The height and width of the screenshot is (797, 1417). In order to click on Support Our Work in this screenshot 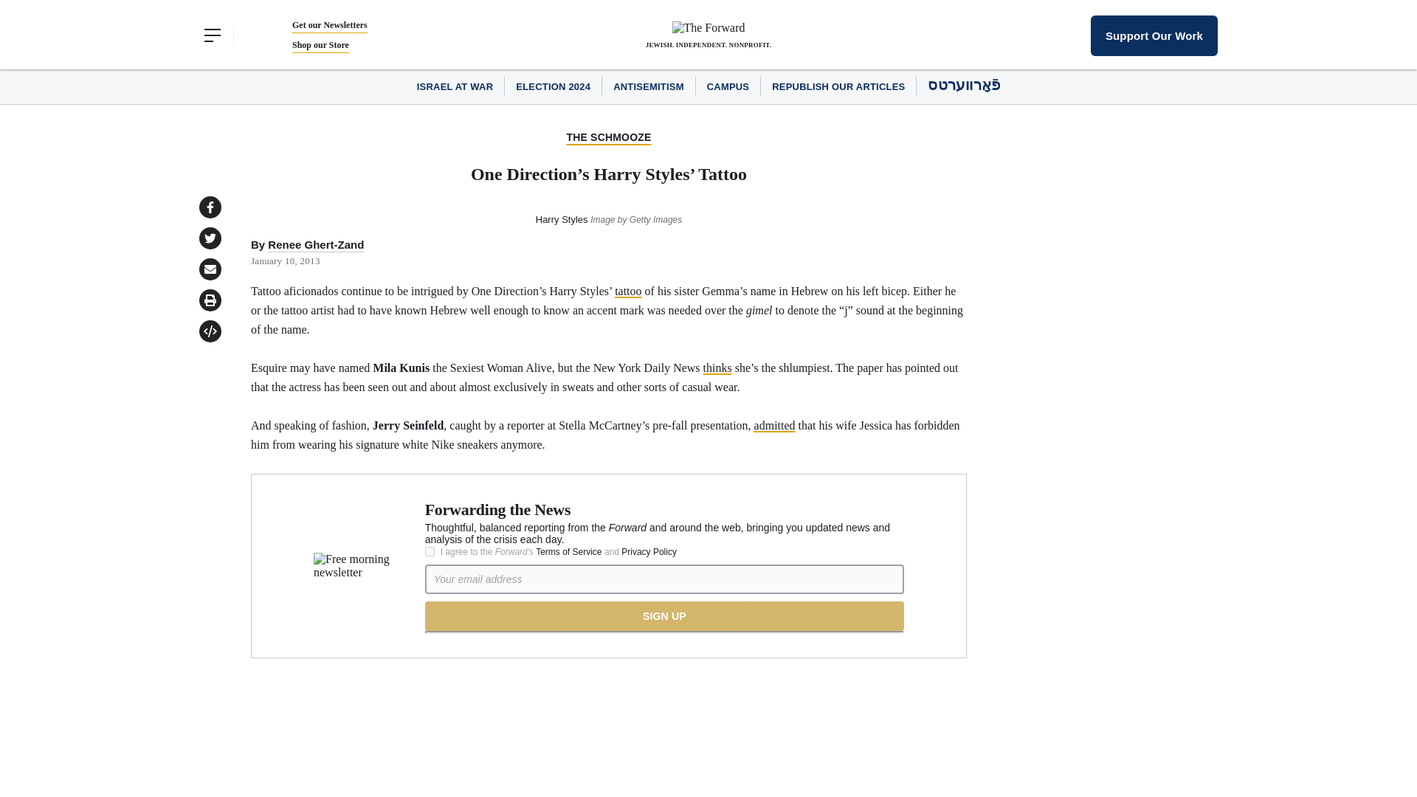, I will do `click(1154, 35)`.